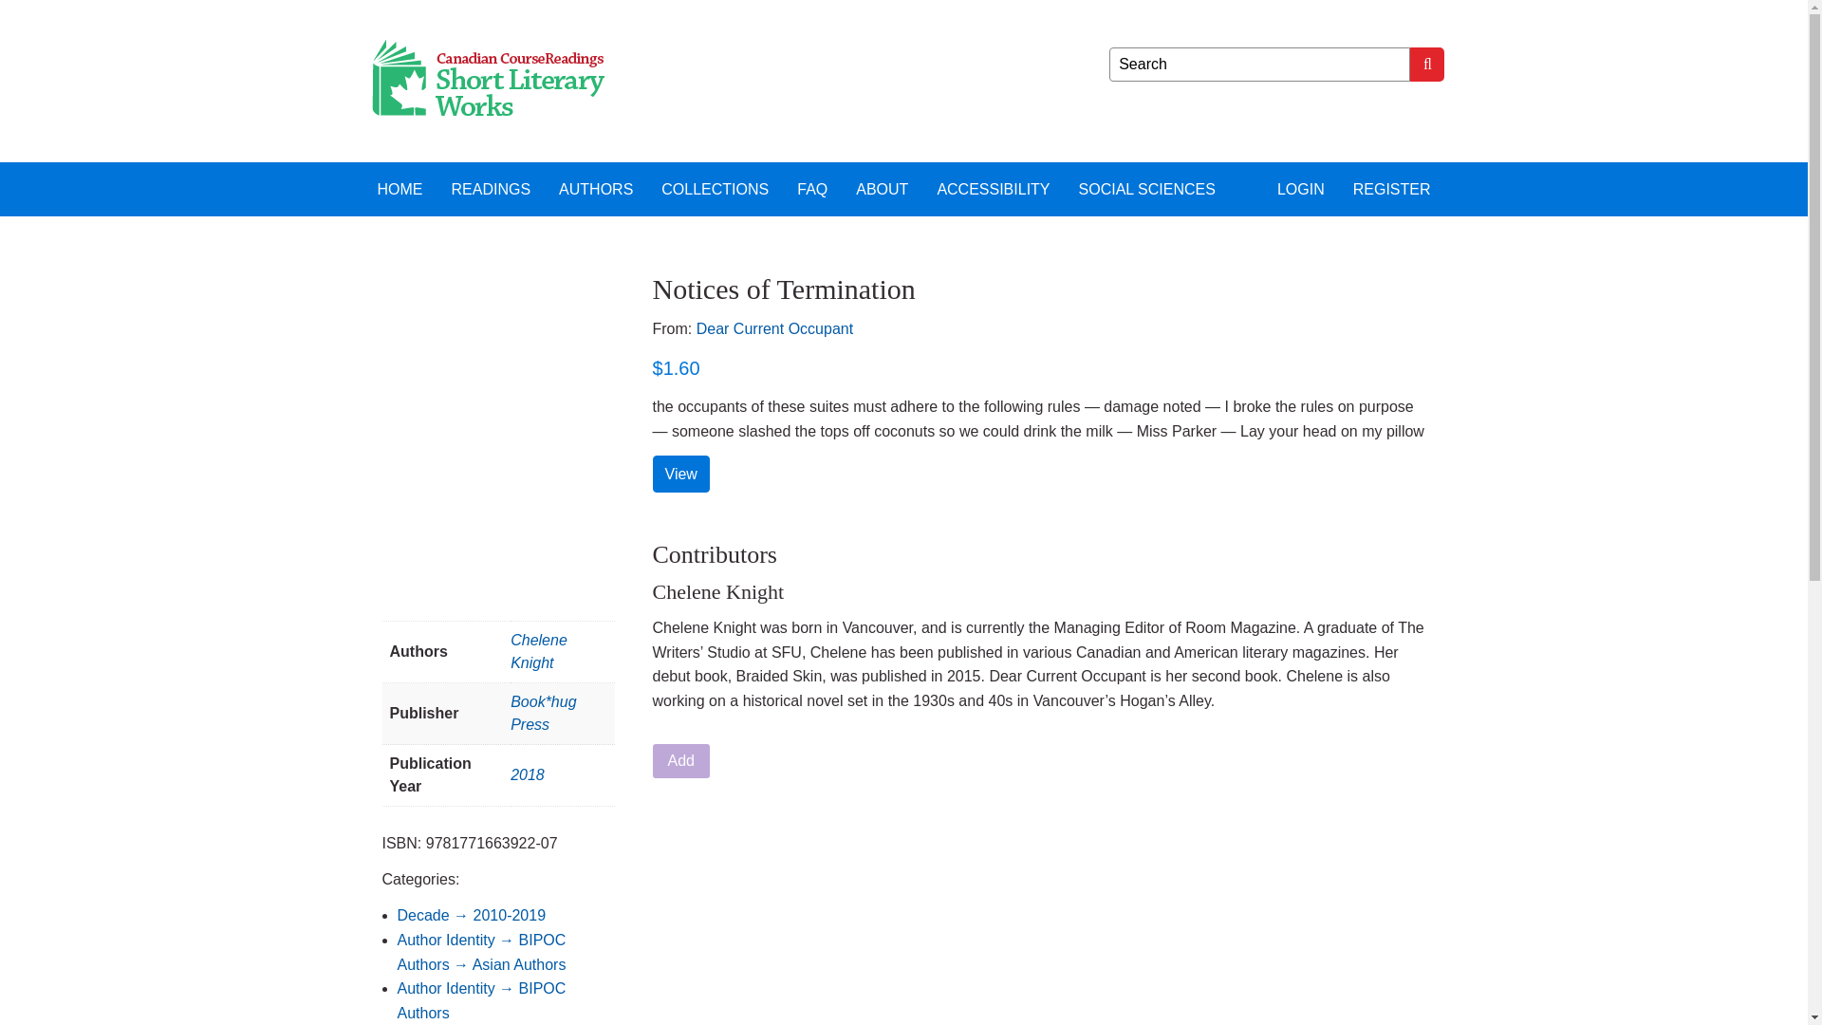 The width and height of the screenshot is (1822, 1025). Describe the element at coordinates (1391, 188) in the screenshot. I see `REGISTER` at that location.